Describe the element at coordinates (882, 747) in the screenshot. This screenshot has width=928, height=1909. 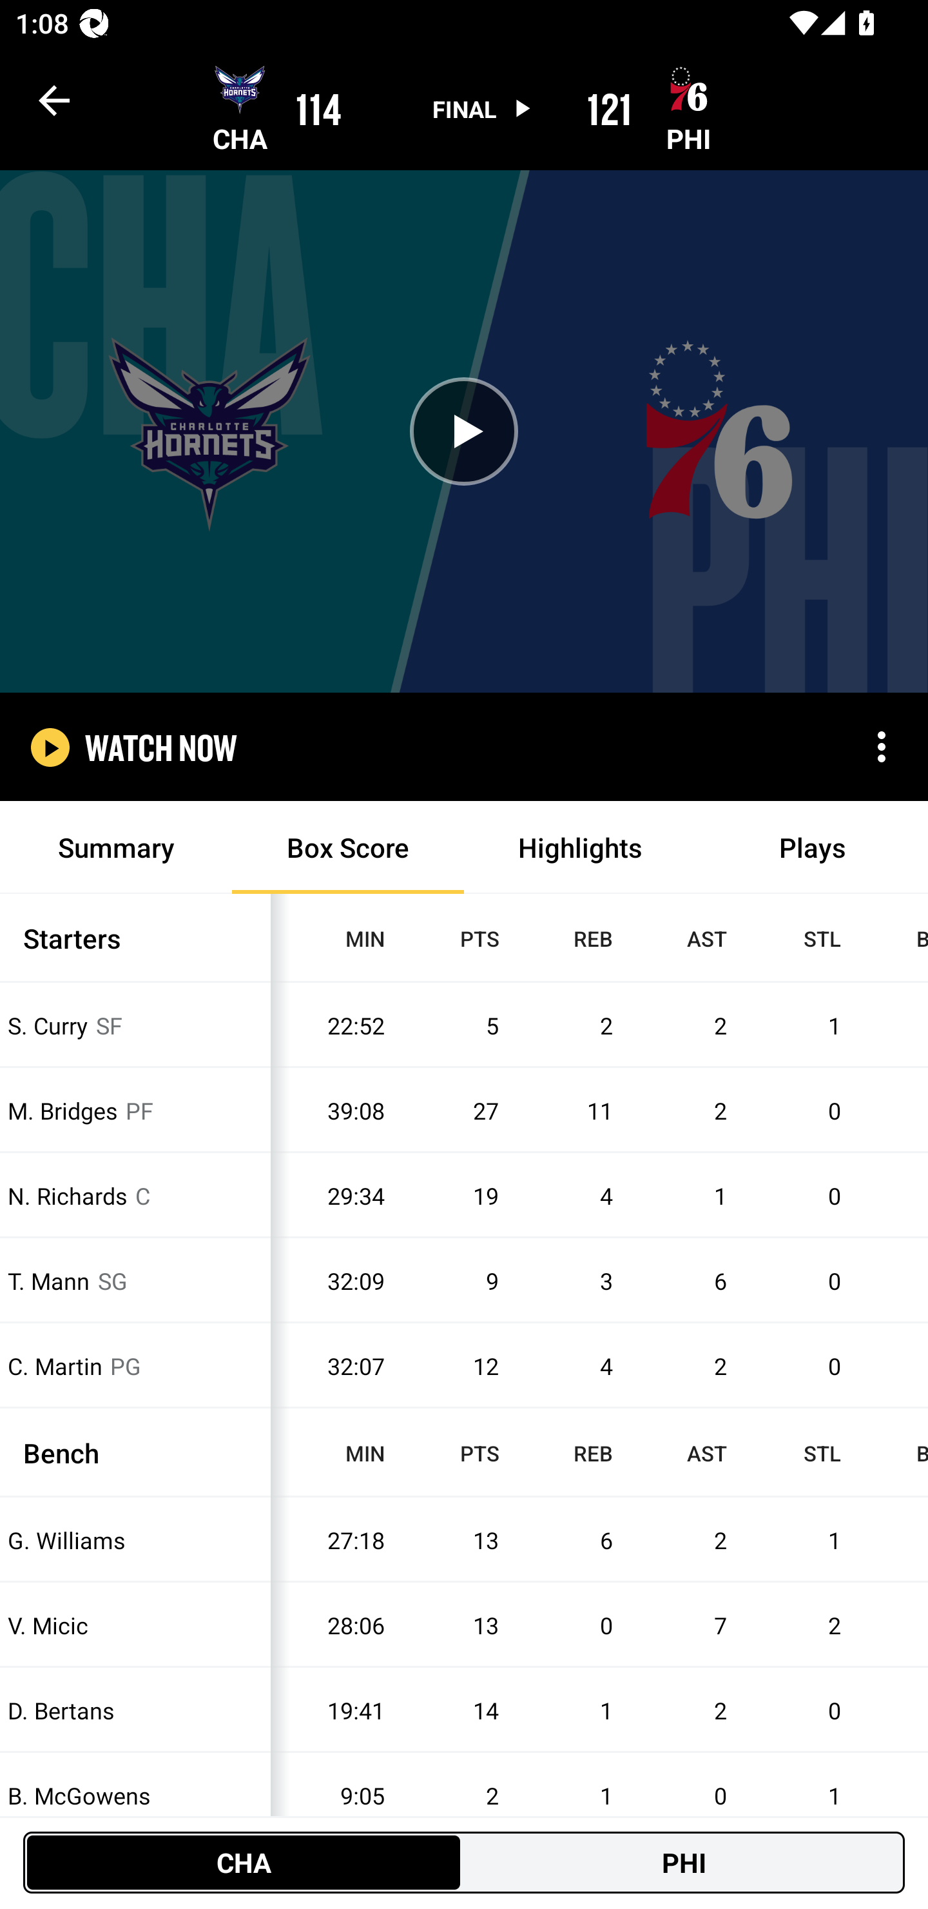
I see `More options` at that location.